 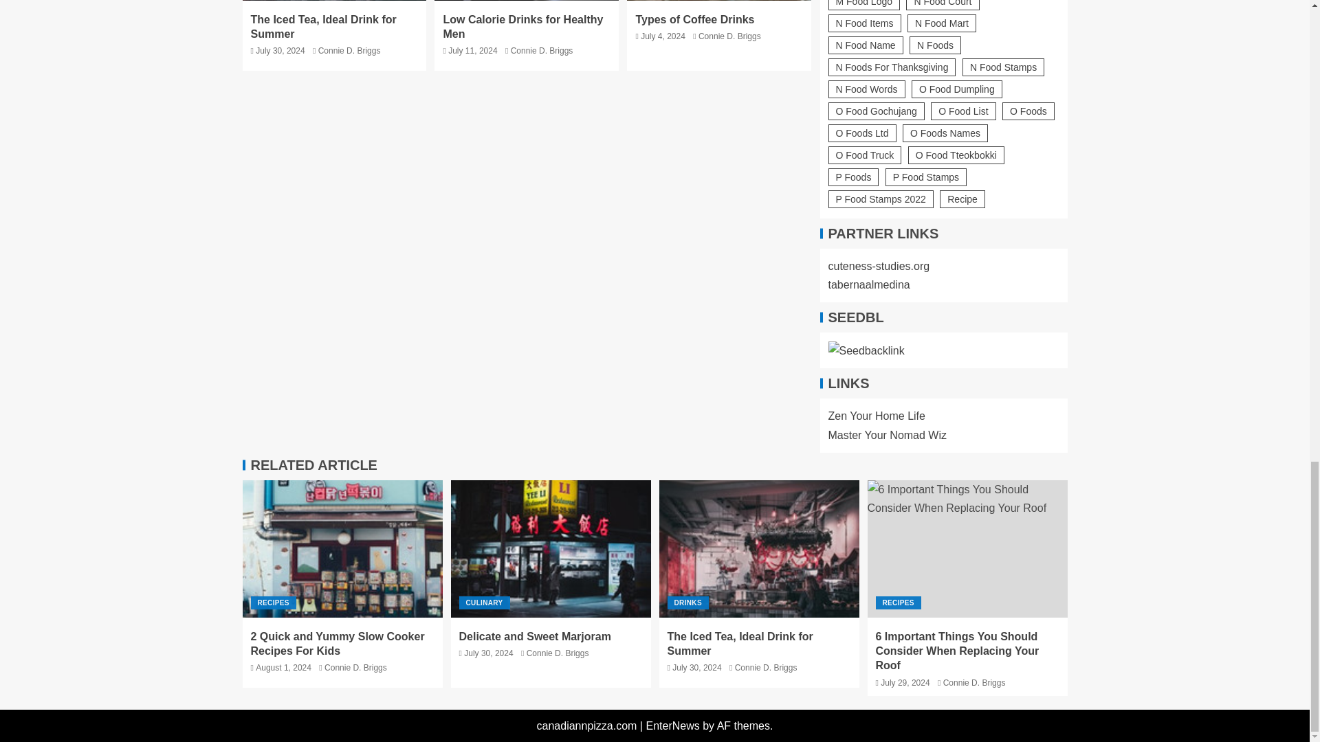 I want to click on The Iced Tea, Ideal Drink for Summer, so click(x=323, y=27).